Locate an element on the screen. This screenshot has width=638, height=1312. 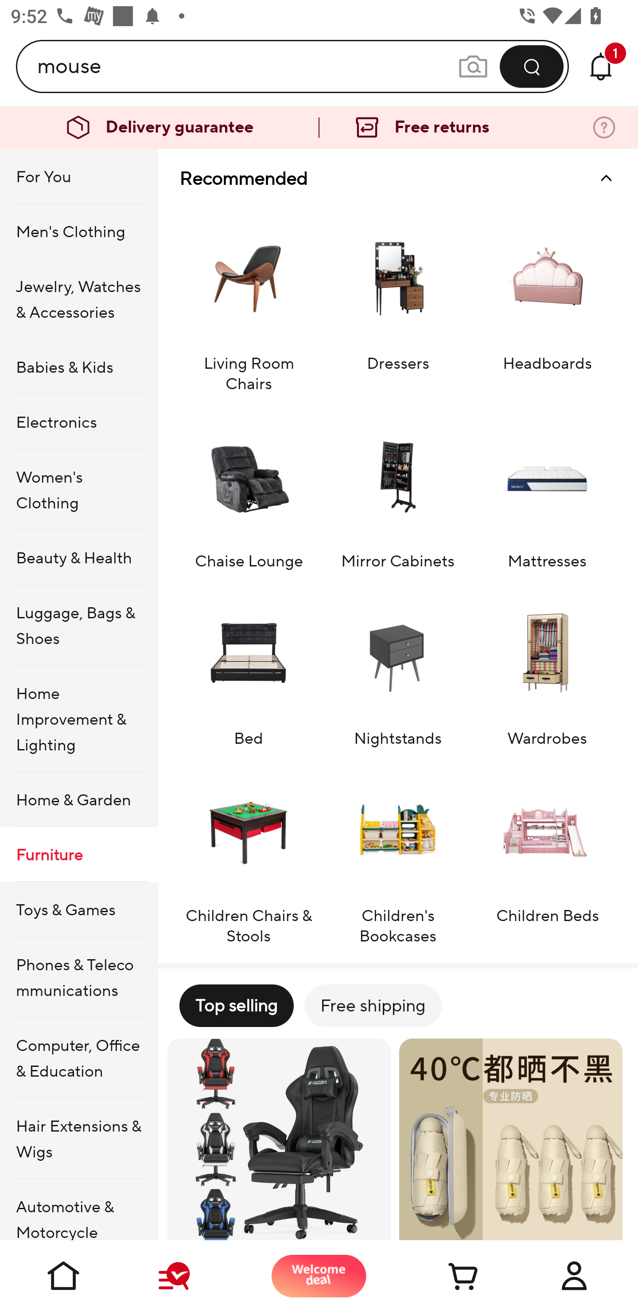
Mattresses is located at coordinates (547, 488).